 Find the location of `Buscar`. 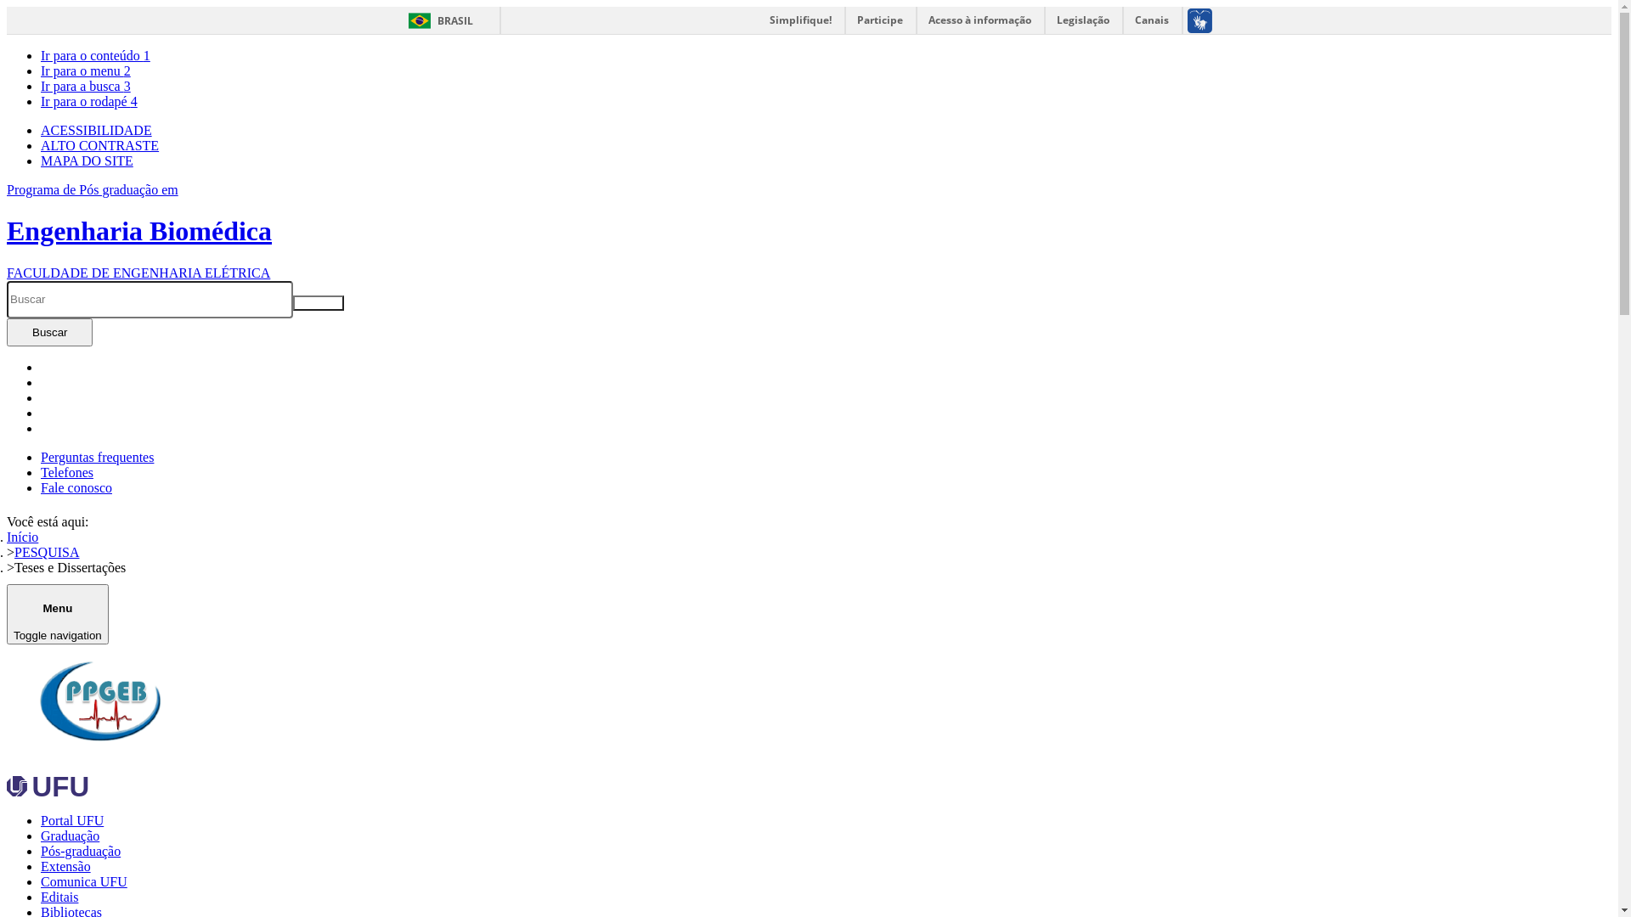

Buscar is located at coordinates (49, 333).